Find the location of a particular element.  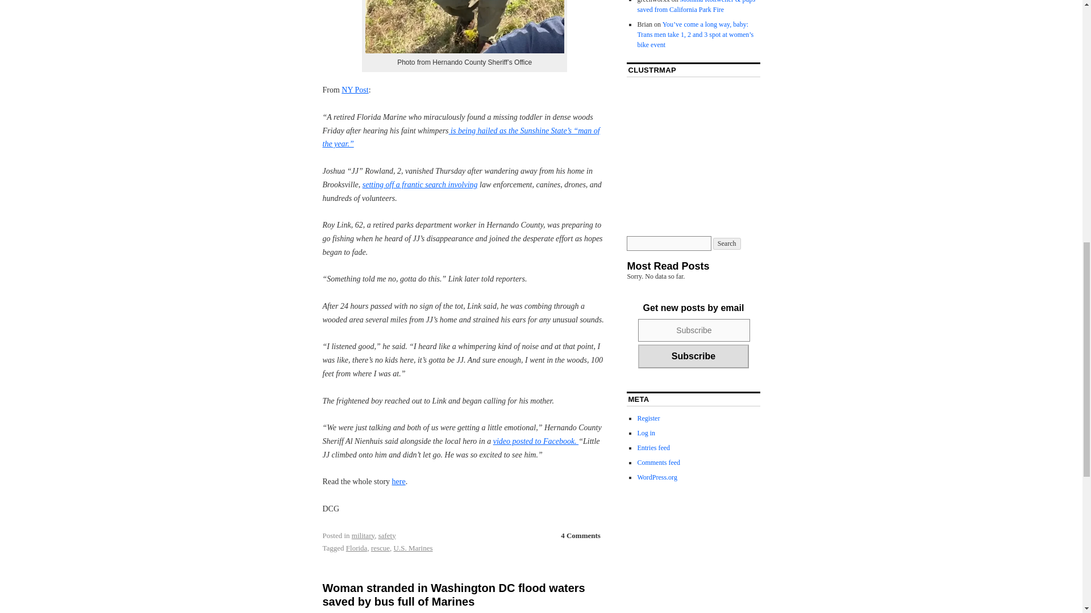

video posted to Facebook.  is located at coordinates (535, 442).